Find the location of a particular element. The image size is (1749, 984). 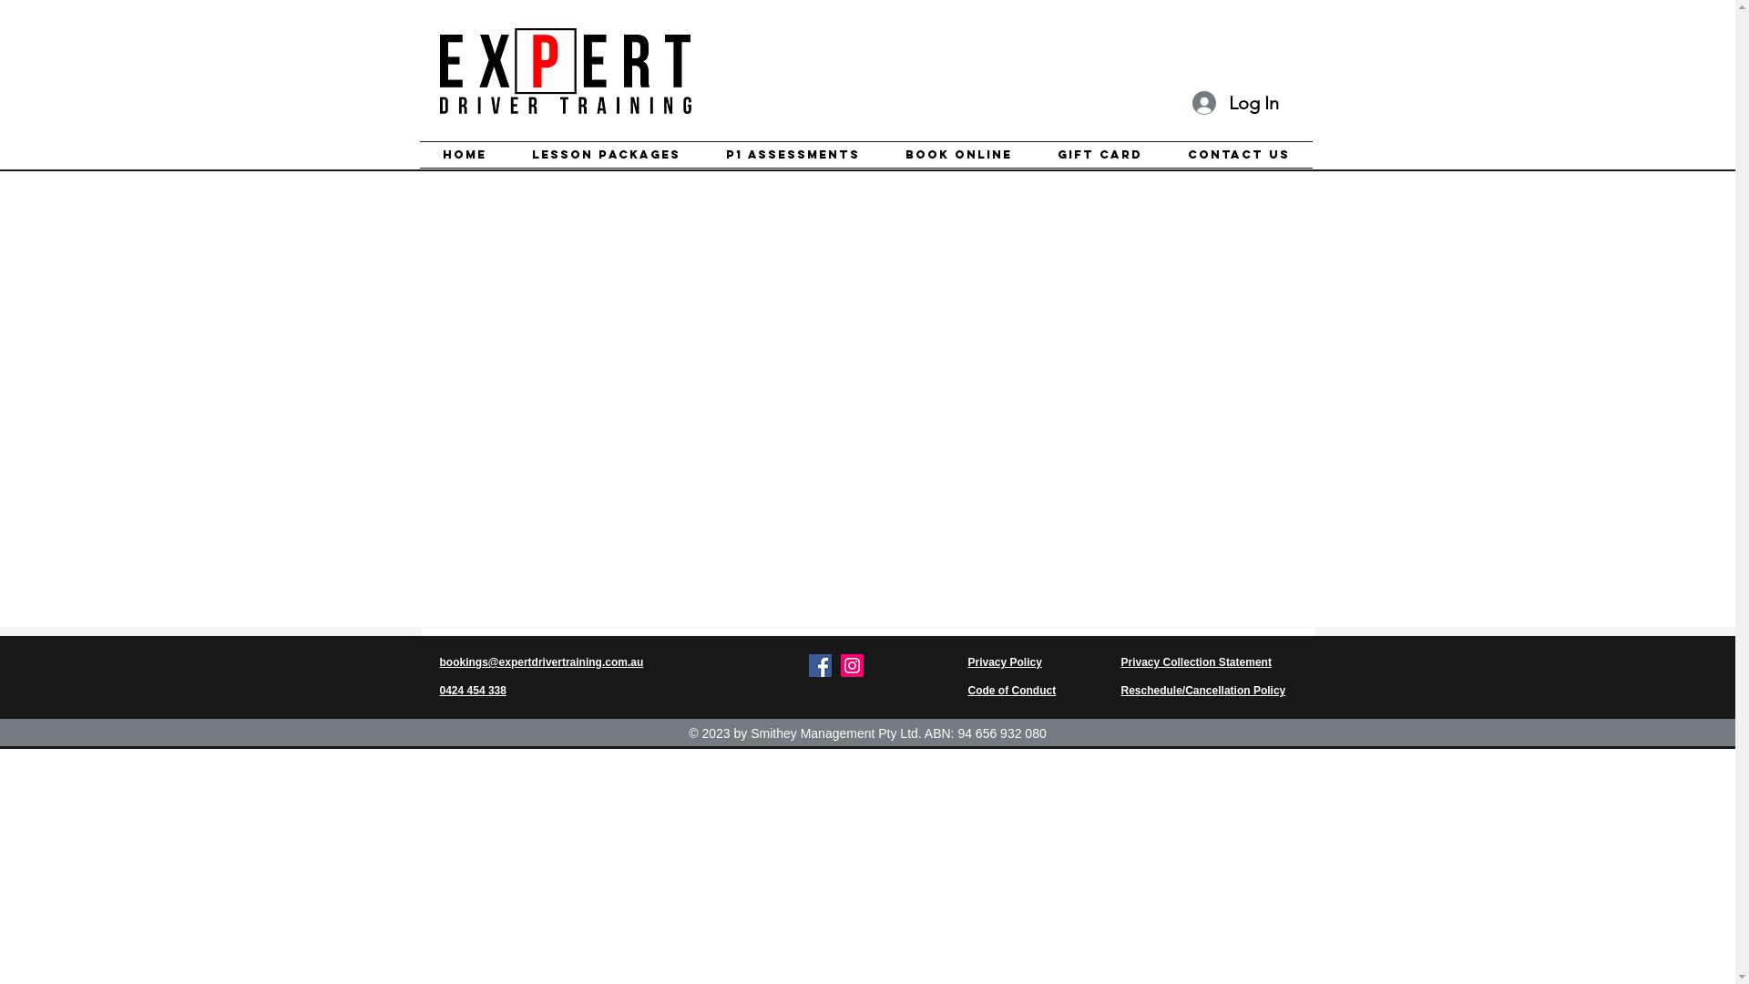

P1 Assessments is located at coordinates (793, 155).